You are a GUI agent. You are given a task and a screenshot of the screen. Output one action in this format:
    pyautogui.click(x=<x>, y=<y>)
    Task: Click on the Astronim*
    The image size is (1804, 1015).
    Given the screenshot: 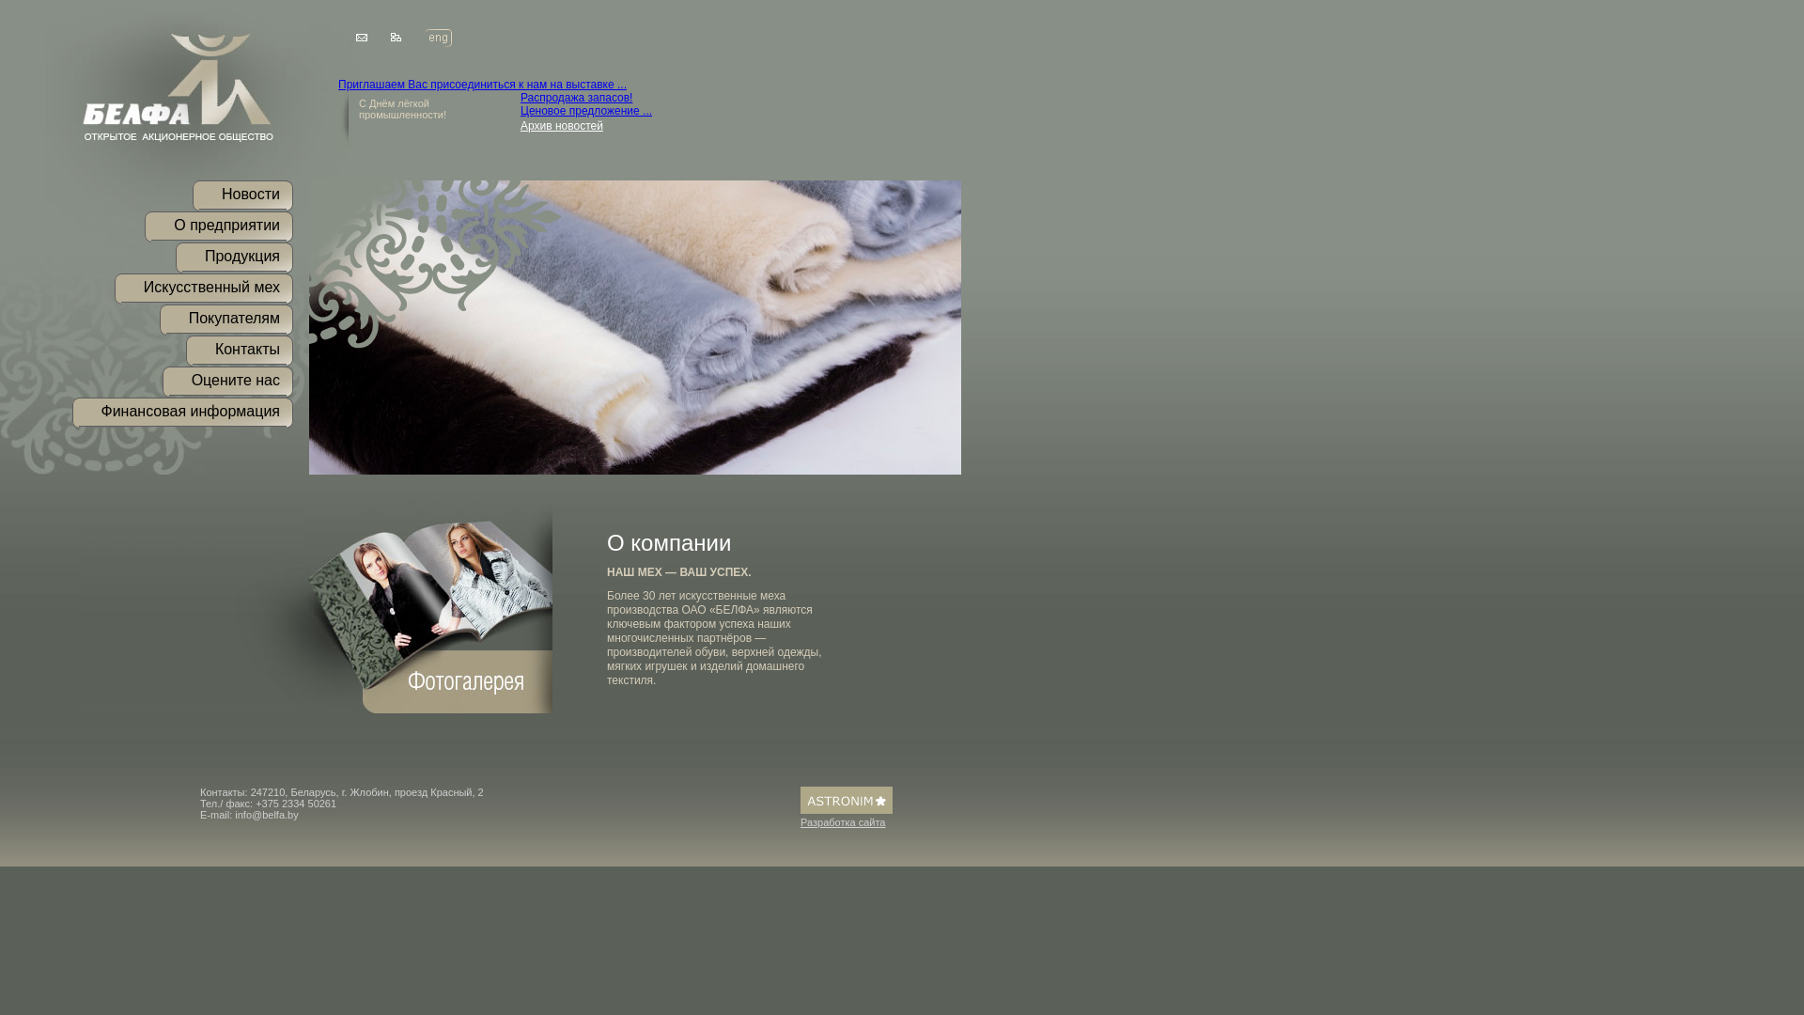 What is the action you would take?
    pyautogui.click(x=847, y=807)
    